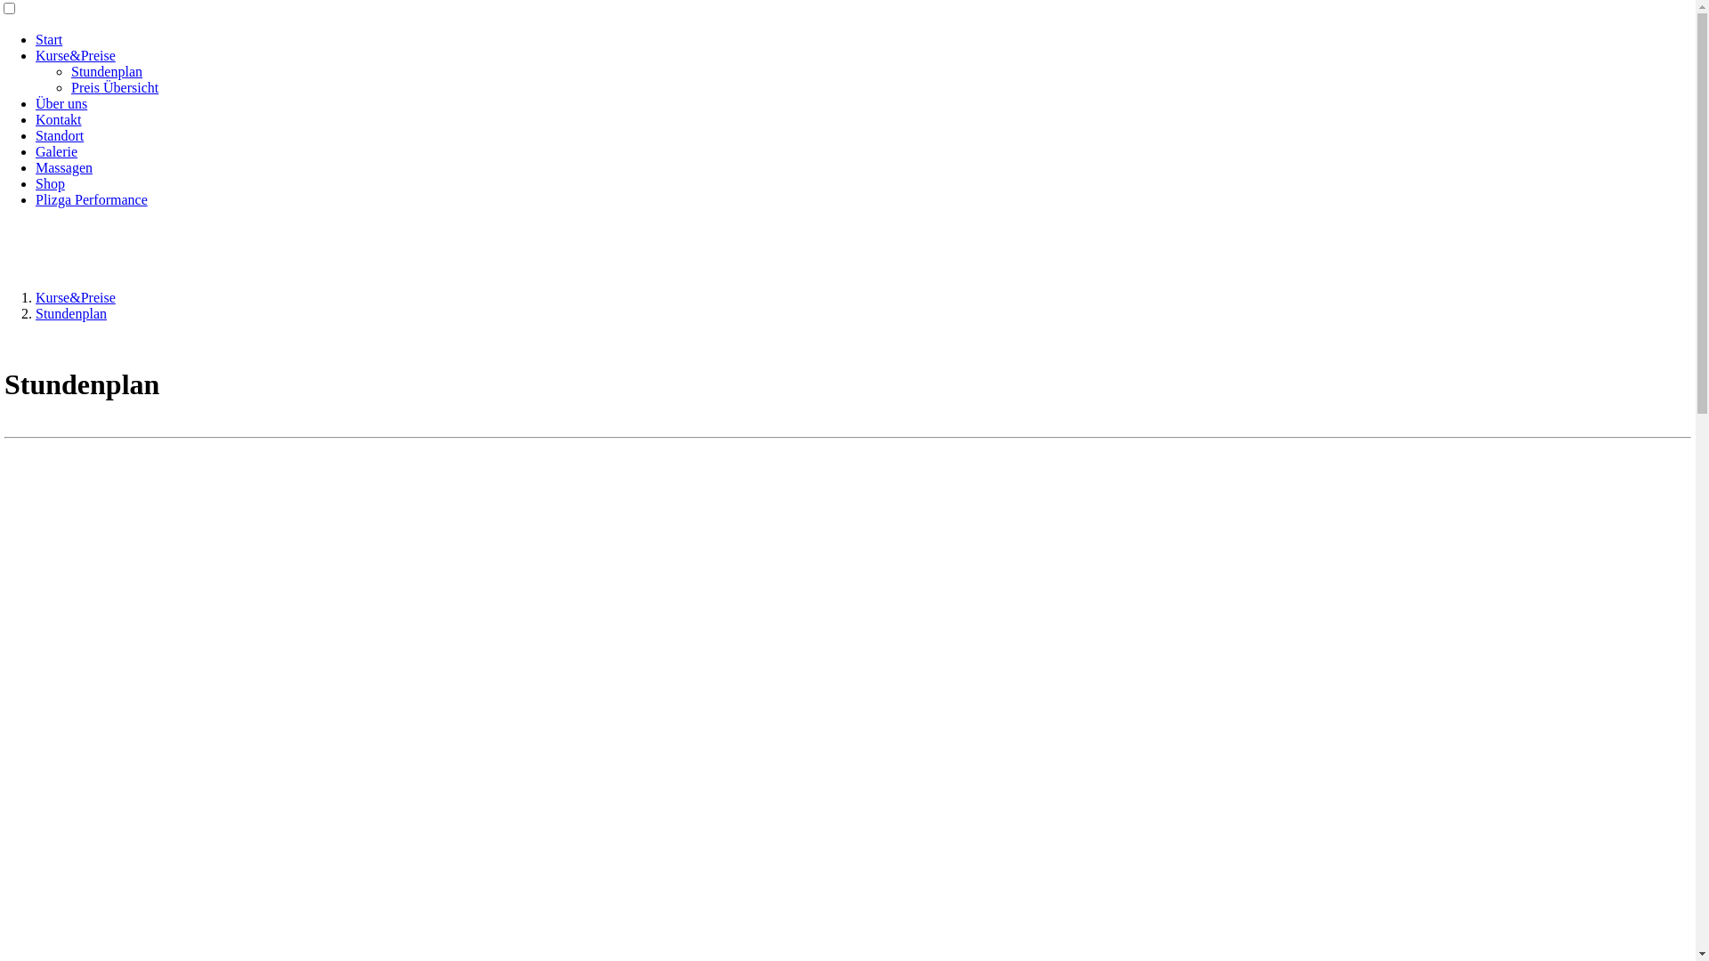 This screenshot has height=961, width=1709. What do you see at coordinates (76, 297) in the screenshot?
I see `Kurse&Preise` at bounding box center [76, 297].